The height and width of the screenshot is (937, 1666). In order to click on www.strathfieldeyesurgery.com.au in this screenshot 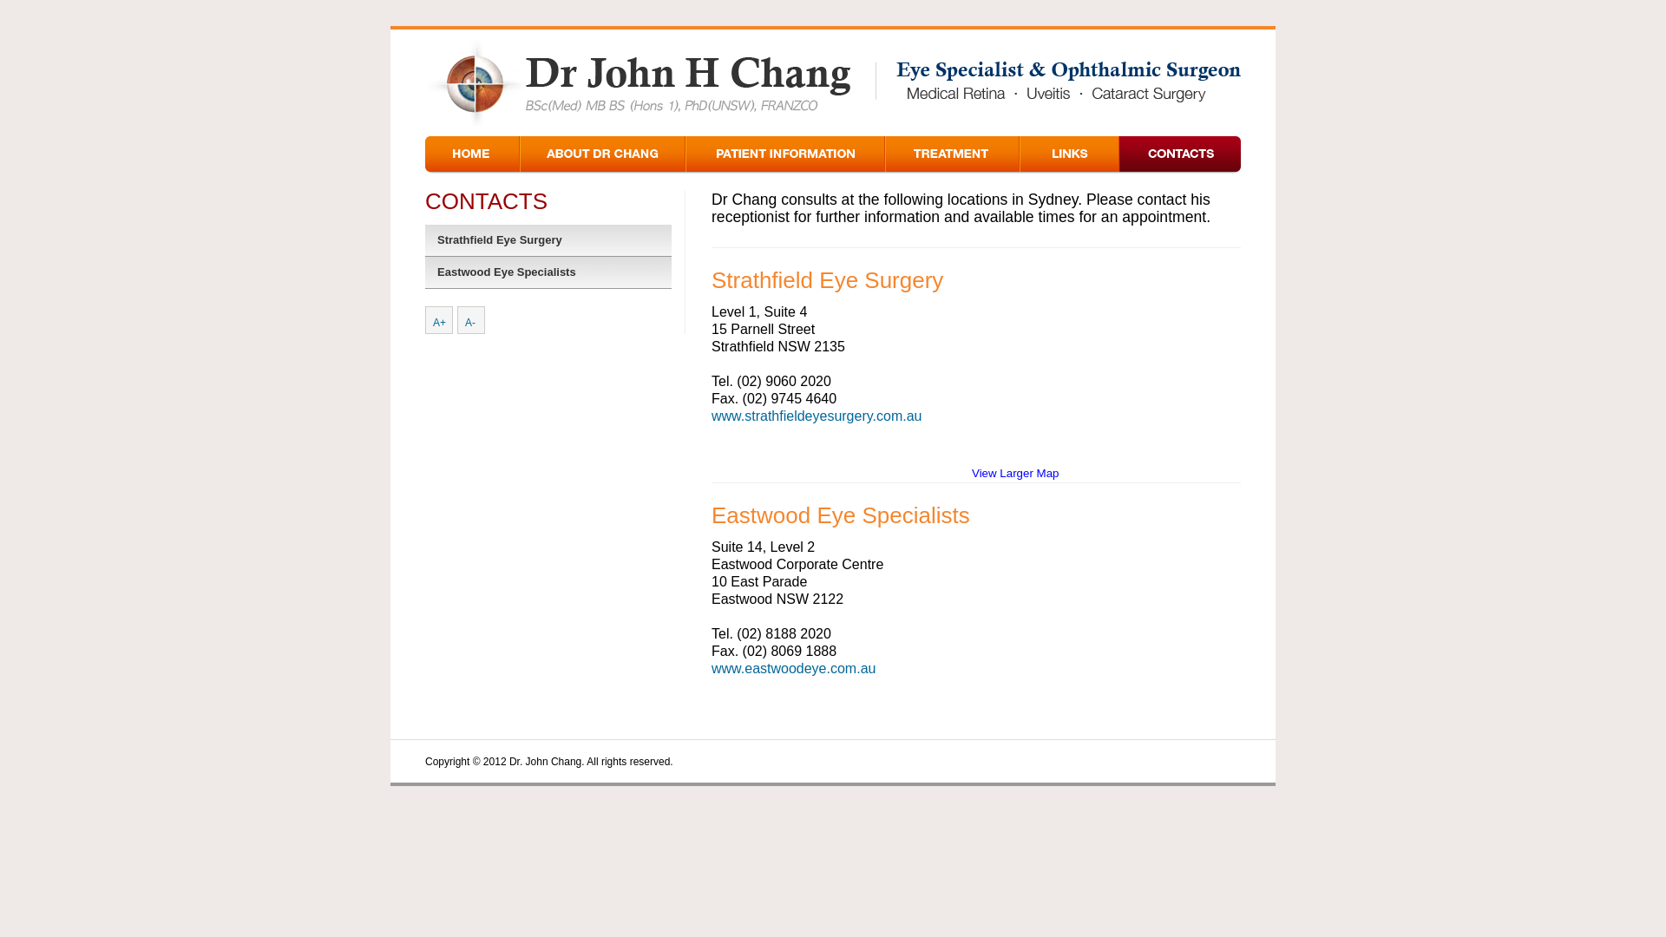, I will do `click(817, 416)`.